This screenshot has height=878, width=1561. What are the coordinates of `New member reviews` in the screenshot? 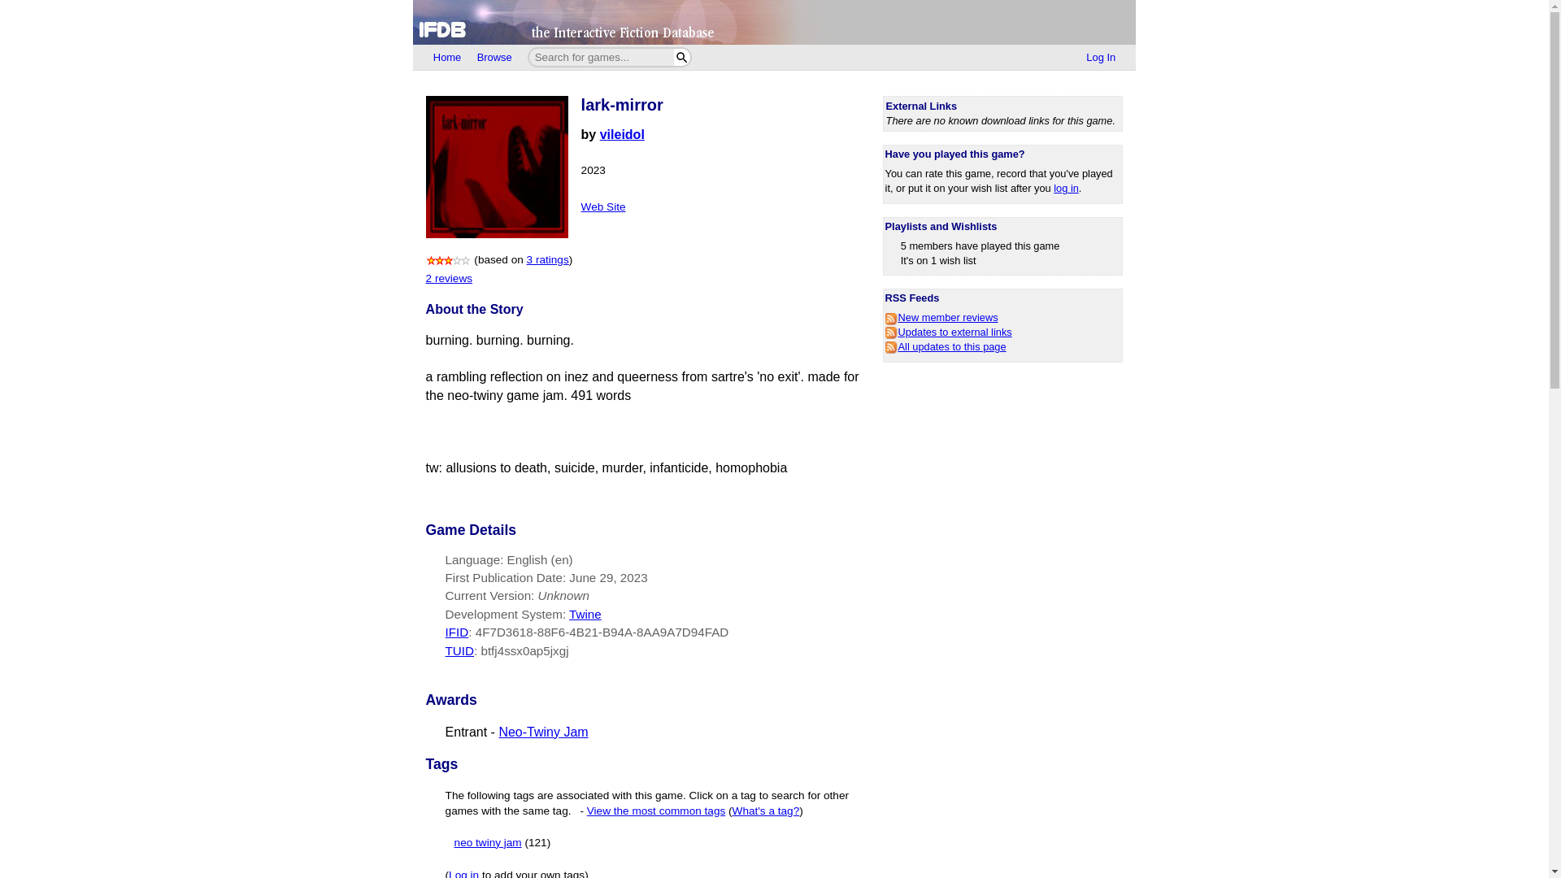 It's located at (941, 317).